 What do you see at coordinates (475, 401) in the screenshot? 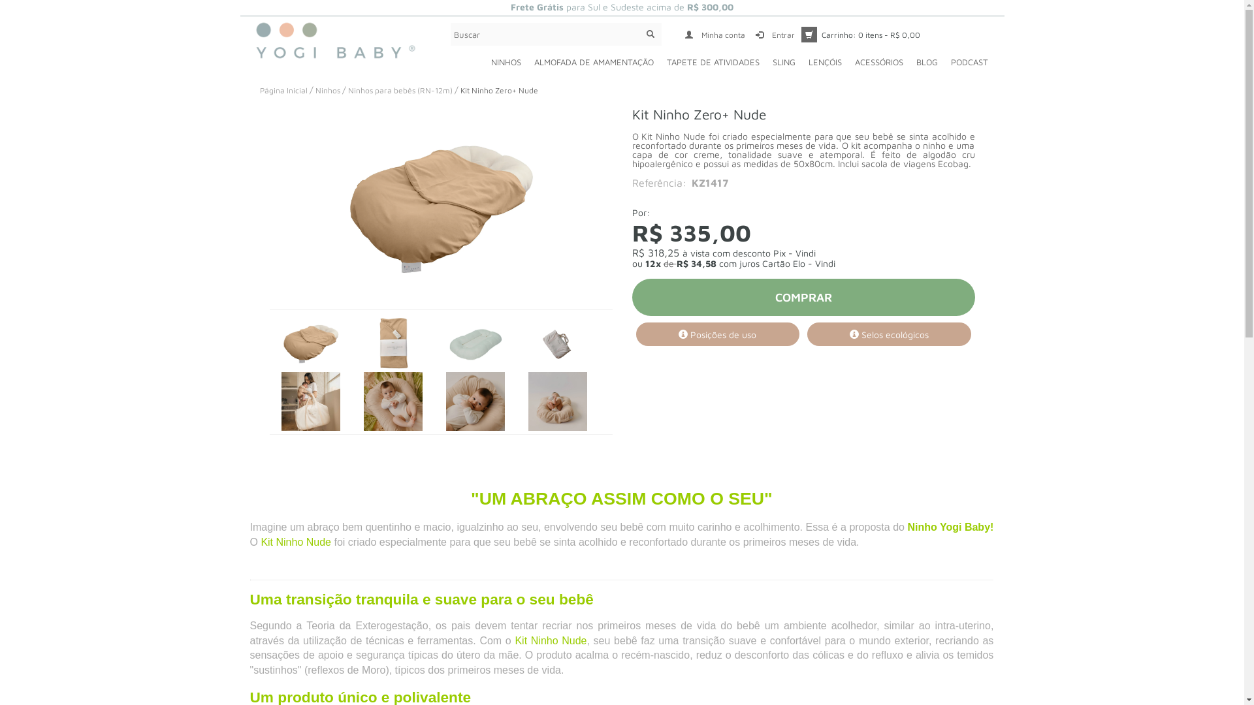
I see `Kit Ninho Zero+ Nude` at bounding box center [475, 401].